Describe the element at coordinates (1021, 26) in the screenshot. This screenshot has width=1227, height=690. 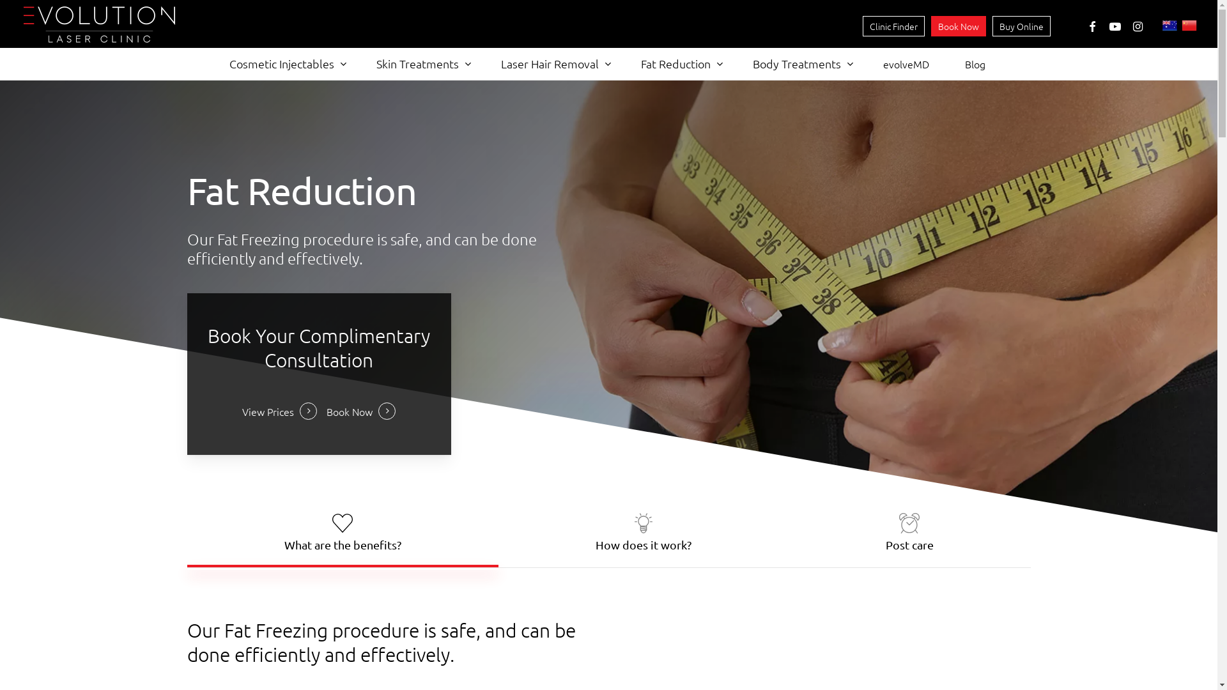
I see `Buy Online` at that location.